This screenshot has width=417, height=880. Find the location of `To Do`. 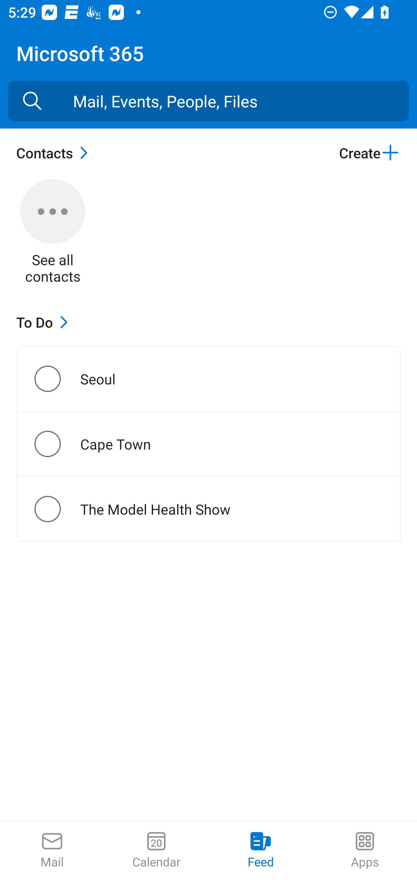

To Do is located at coordinates (45, 322).